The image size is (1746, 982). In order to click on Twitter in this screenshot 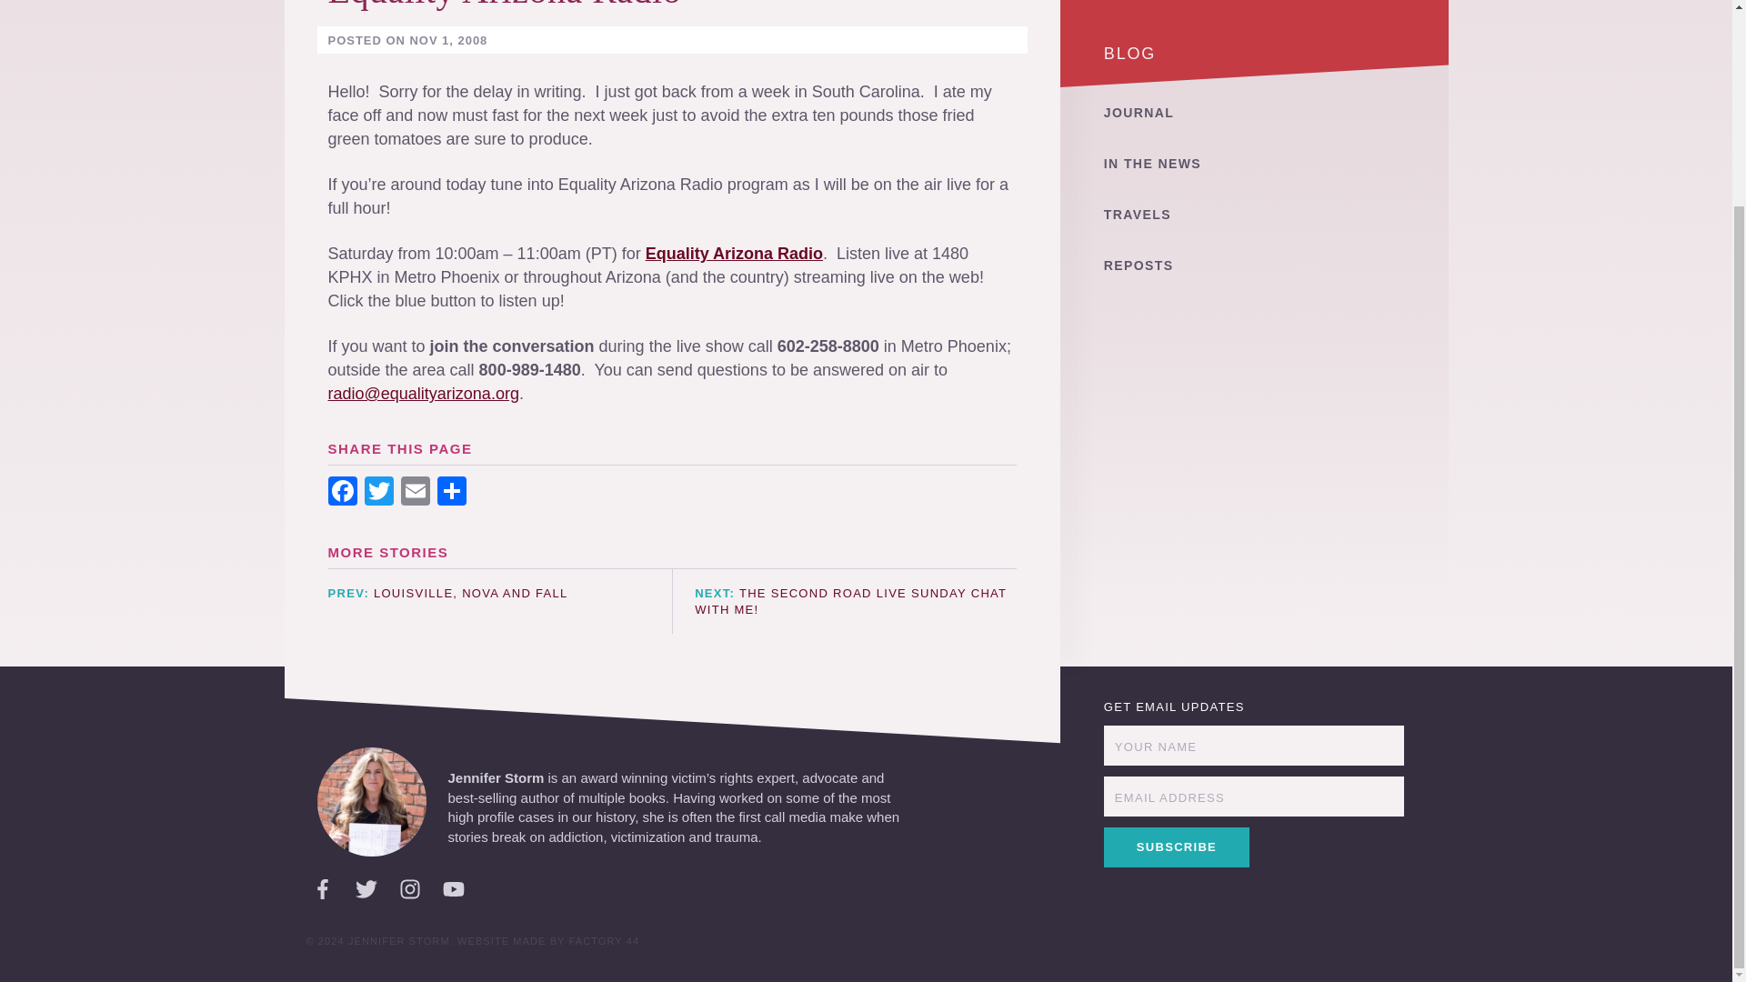, I will do `click(377, 493)`.